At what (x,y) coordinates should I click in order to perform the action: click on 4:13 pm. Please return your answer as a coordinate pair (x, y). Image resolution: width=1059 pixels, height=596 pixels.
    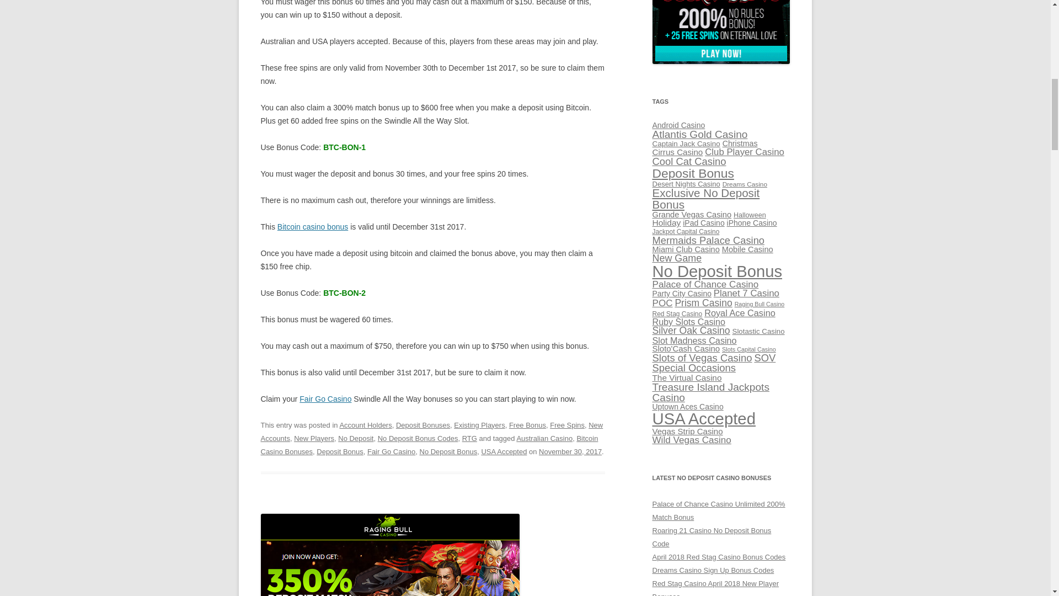
    Looking at the image, I should click on (570, 451).